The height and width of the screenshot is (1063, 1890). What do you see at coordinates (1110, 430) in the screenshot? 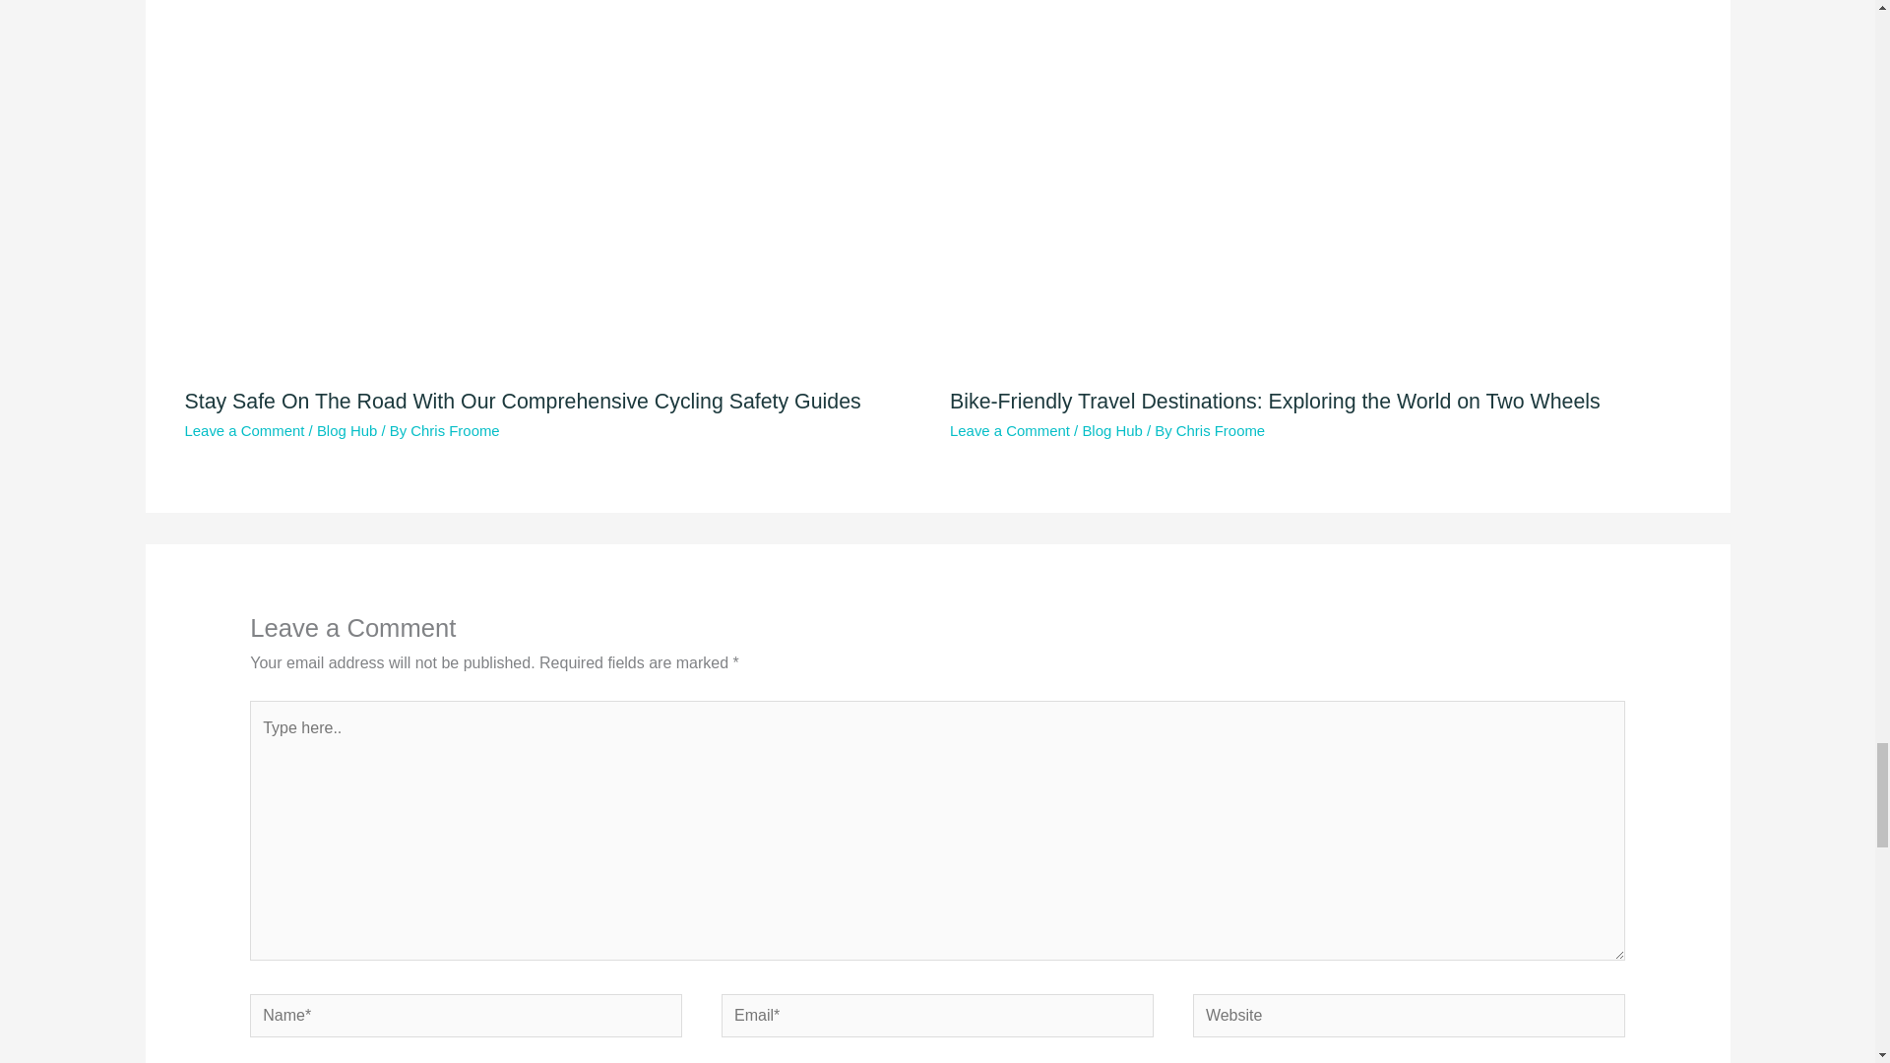
I see `Blog Hub` at bounding box center [1110, 430].